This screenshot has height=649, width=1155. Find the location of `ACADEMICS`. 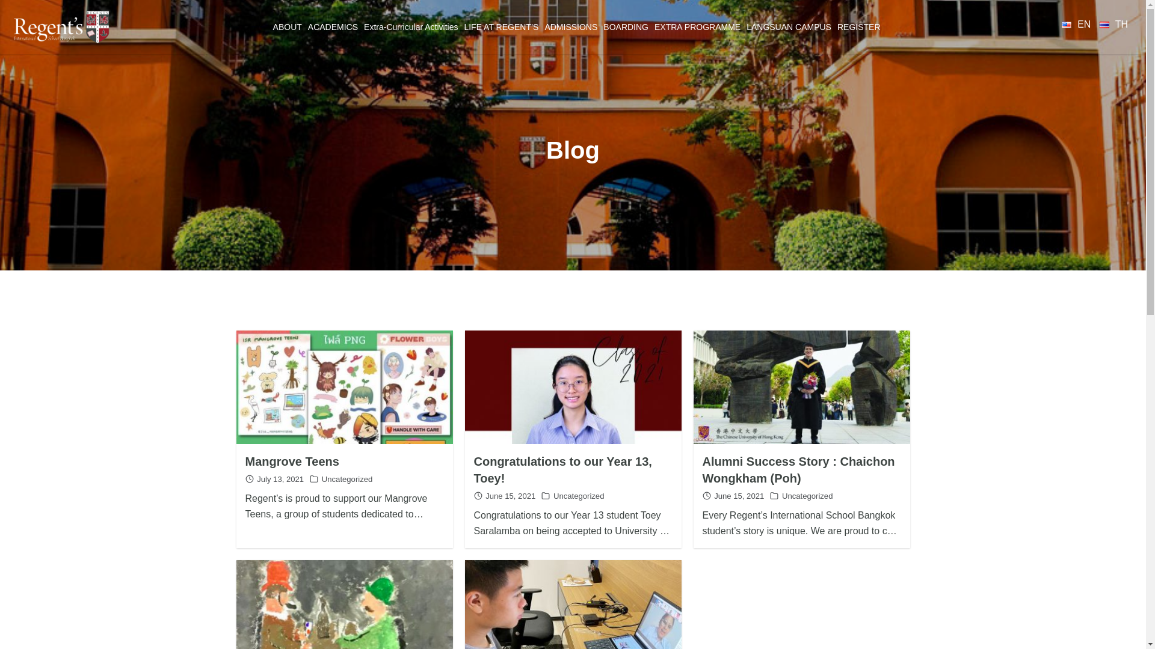

ACADEMICS is located at coordinates (332, 26).